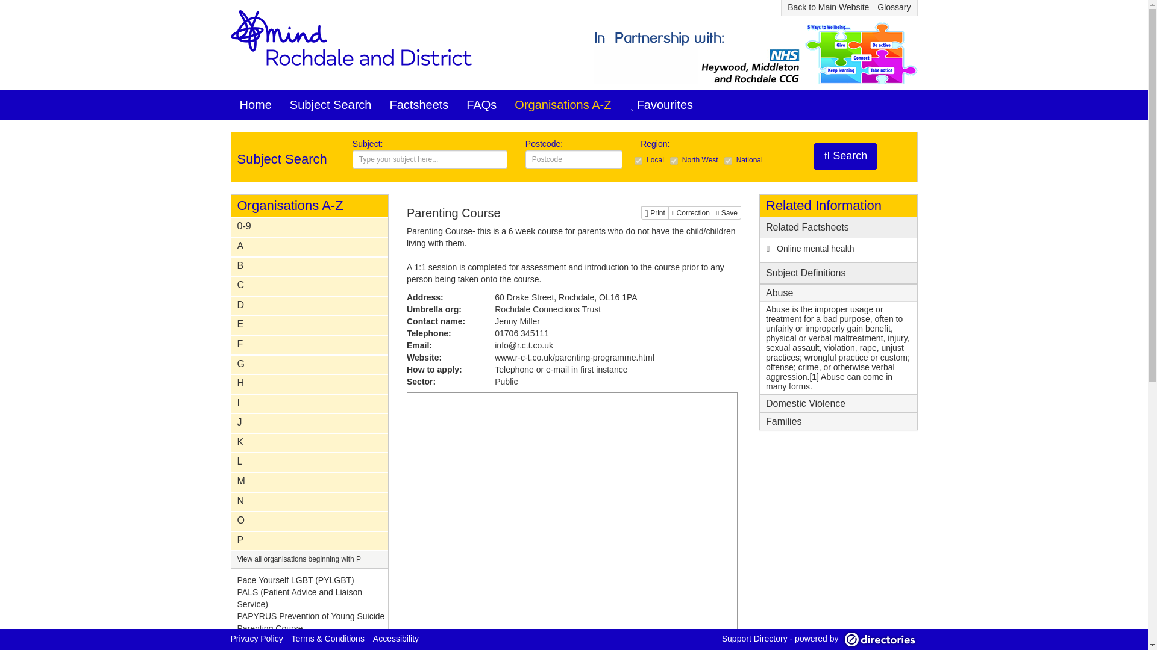 The width and height of the screenshot is (1157, 650). I want to click on Home, so click(255, 105).